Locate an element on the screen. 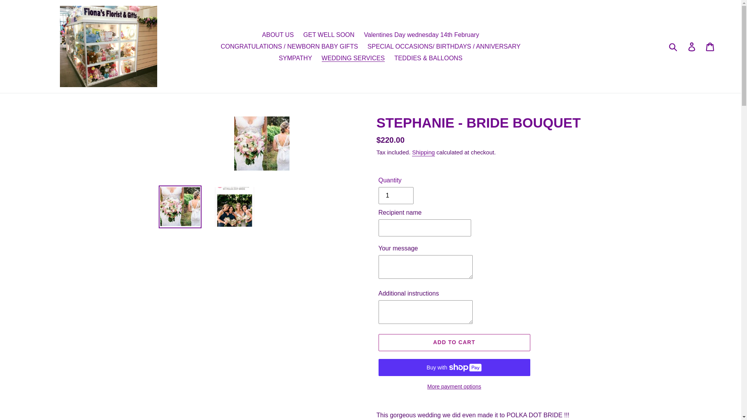 Image resolution: width=747 pixels, height=420 pixels. Valentines Day wednesday 14th February is located at coordinates (422, 34).